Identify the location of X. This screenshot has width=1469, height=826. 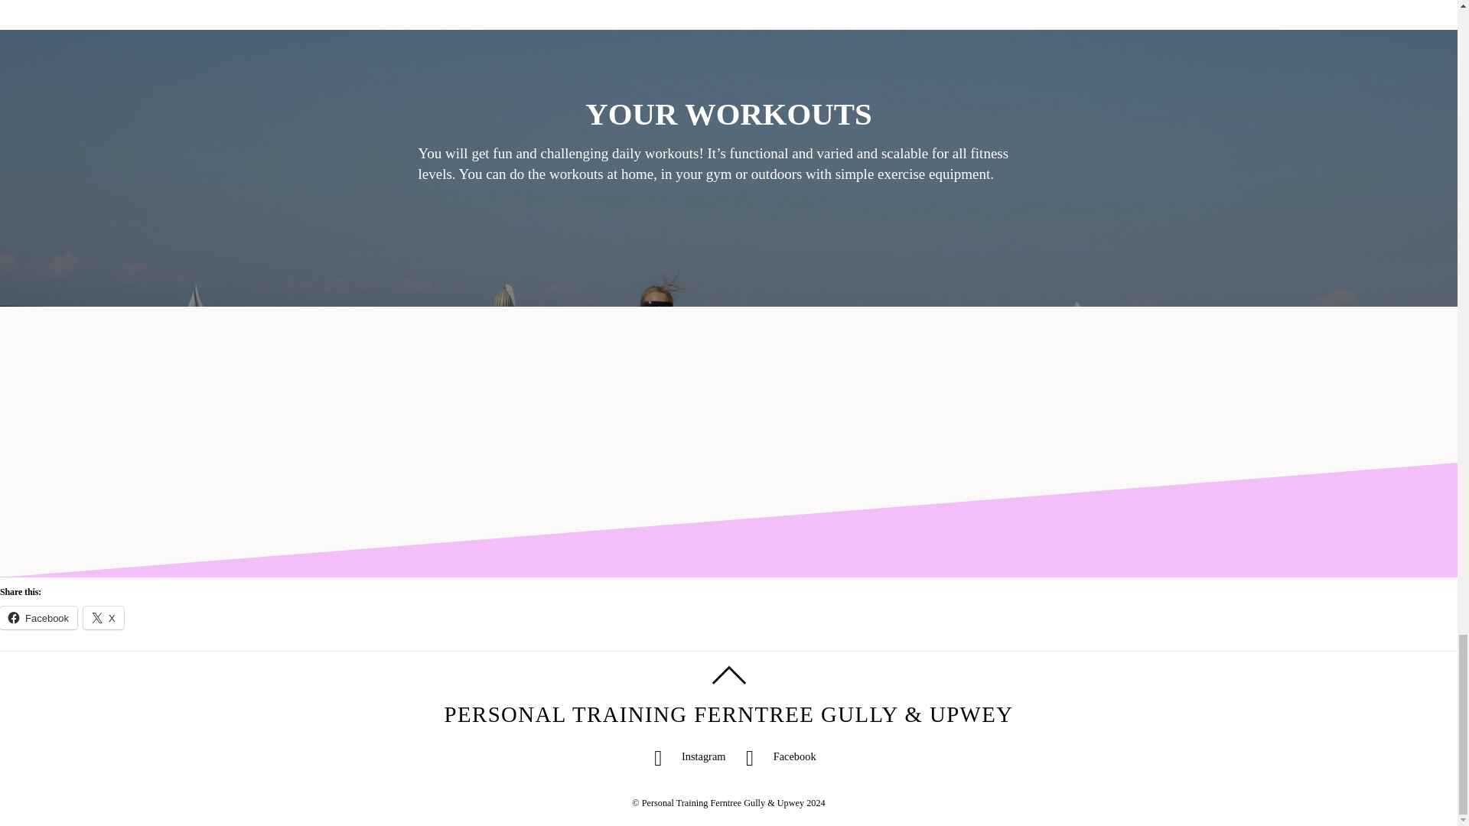
(103, 617).